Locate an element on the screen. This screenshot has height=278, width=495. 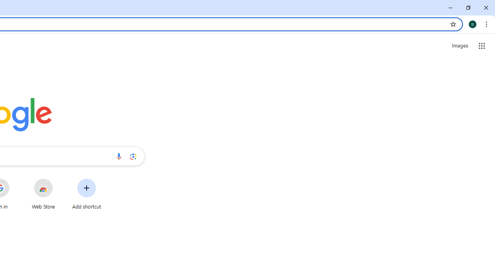
More actions for Web Store shortcut is located at coordinates (59, 179).